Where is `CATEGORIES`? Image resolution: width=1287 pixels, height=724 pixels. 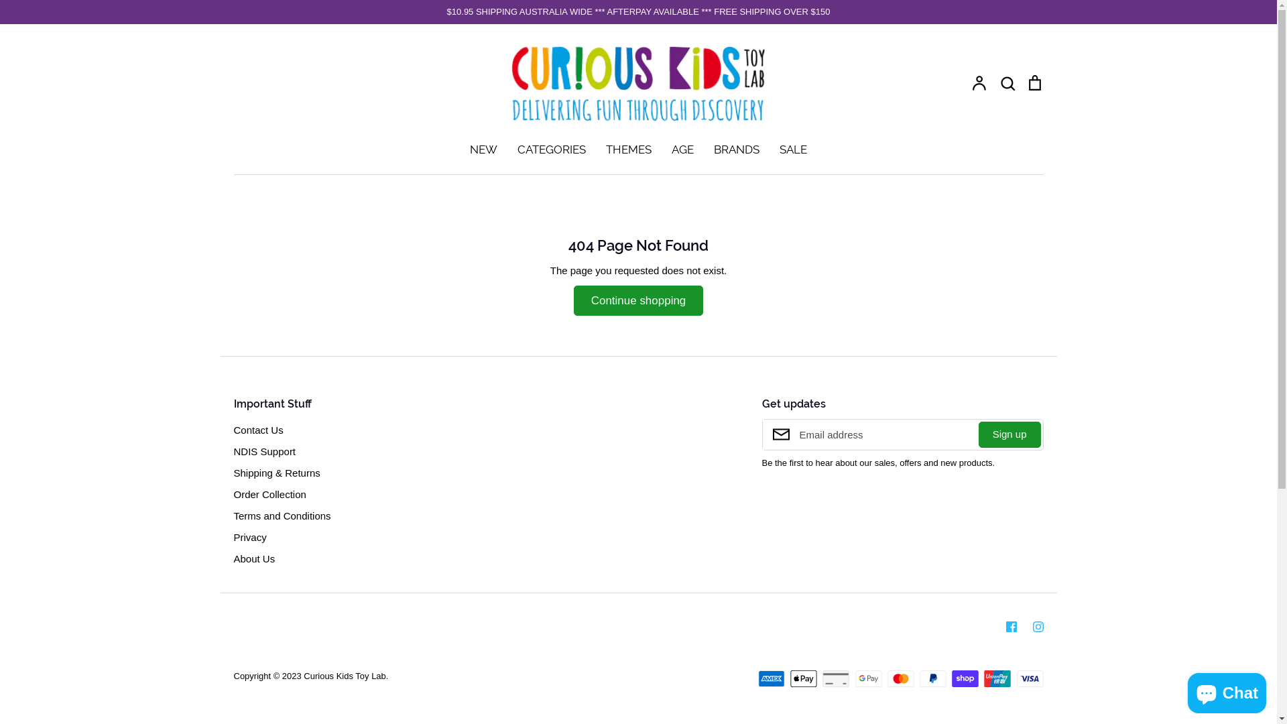
CATEGORIES is located at coordinates (552, 149).